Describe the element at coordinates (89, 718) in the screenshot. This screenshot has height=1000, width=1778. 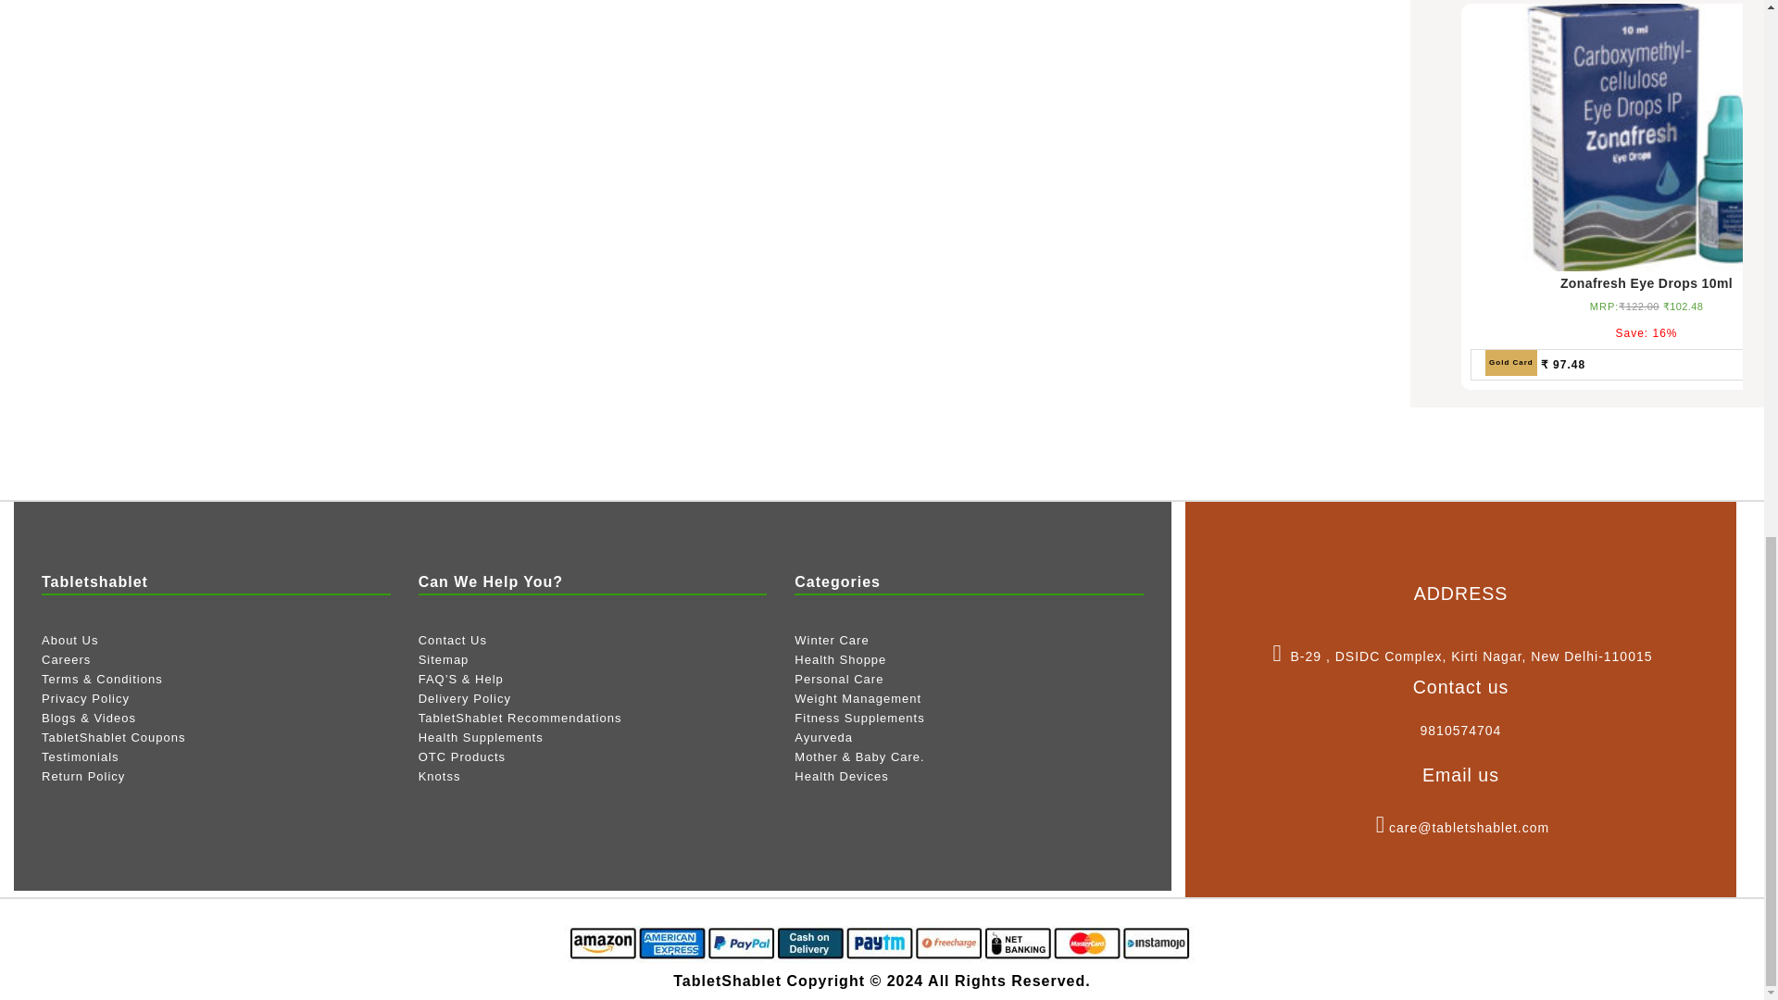
I see `Daily Health Care Journal By TabletShablet` at that location.